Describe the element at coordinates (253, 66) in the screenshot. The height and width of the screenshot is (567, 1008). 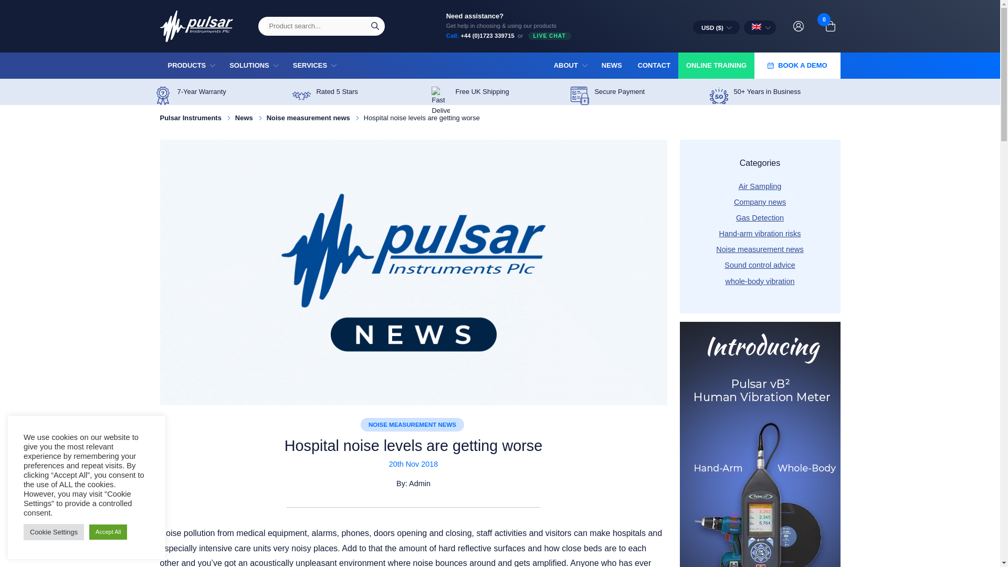
I see `SOLUTIONS` at that location.